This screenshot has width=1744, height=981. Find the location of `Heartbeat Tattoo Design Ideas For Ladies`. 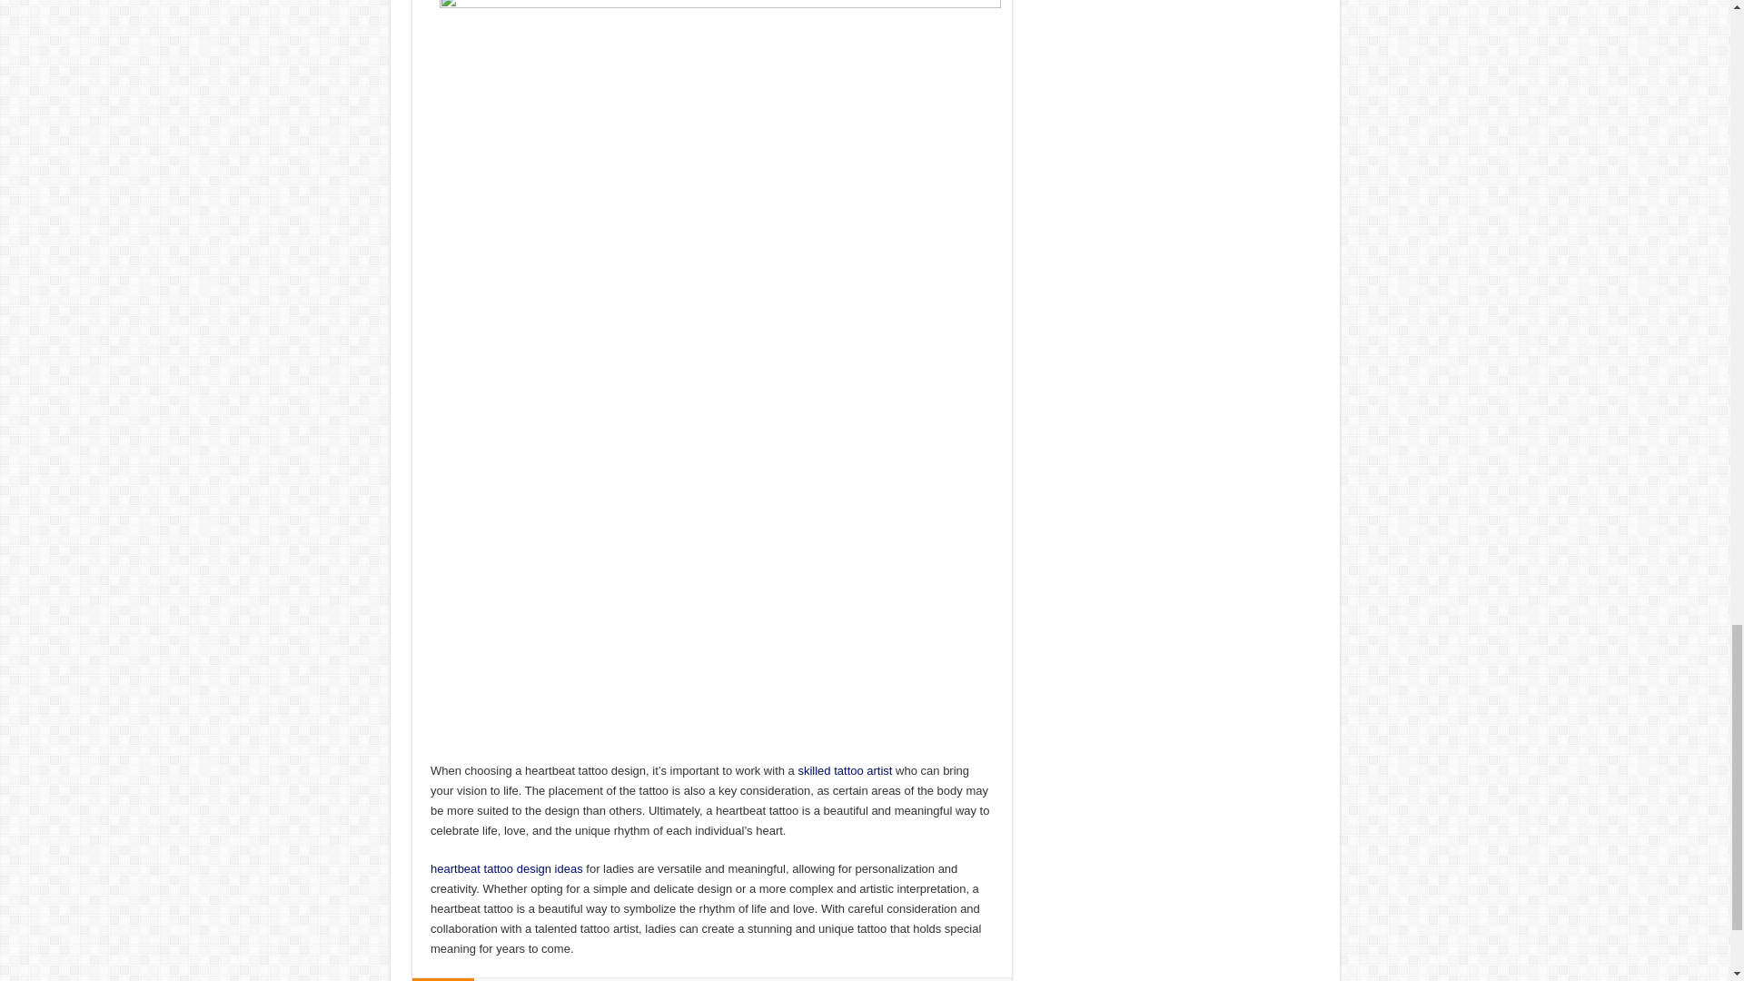

Heartbeat Tattoo Design Ideas For Ladies is located at coordinates (507, 868).